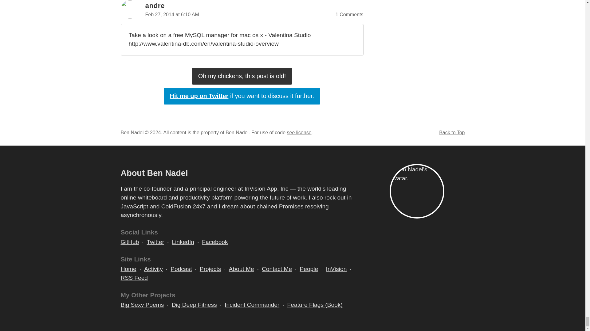 The image size is (590, 331). What do you see at coordinates (128, 269) in the screenshot?
I see `Ben Nadel's Blog on modern web application development` at bounding box center [128, 269].